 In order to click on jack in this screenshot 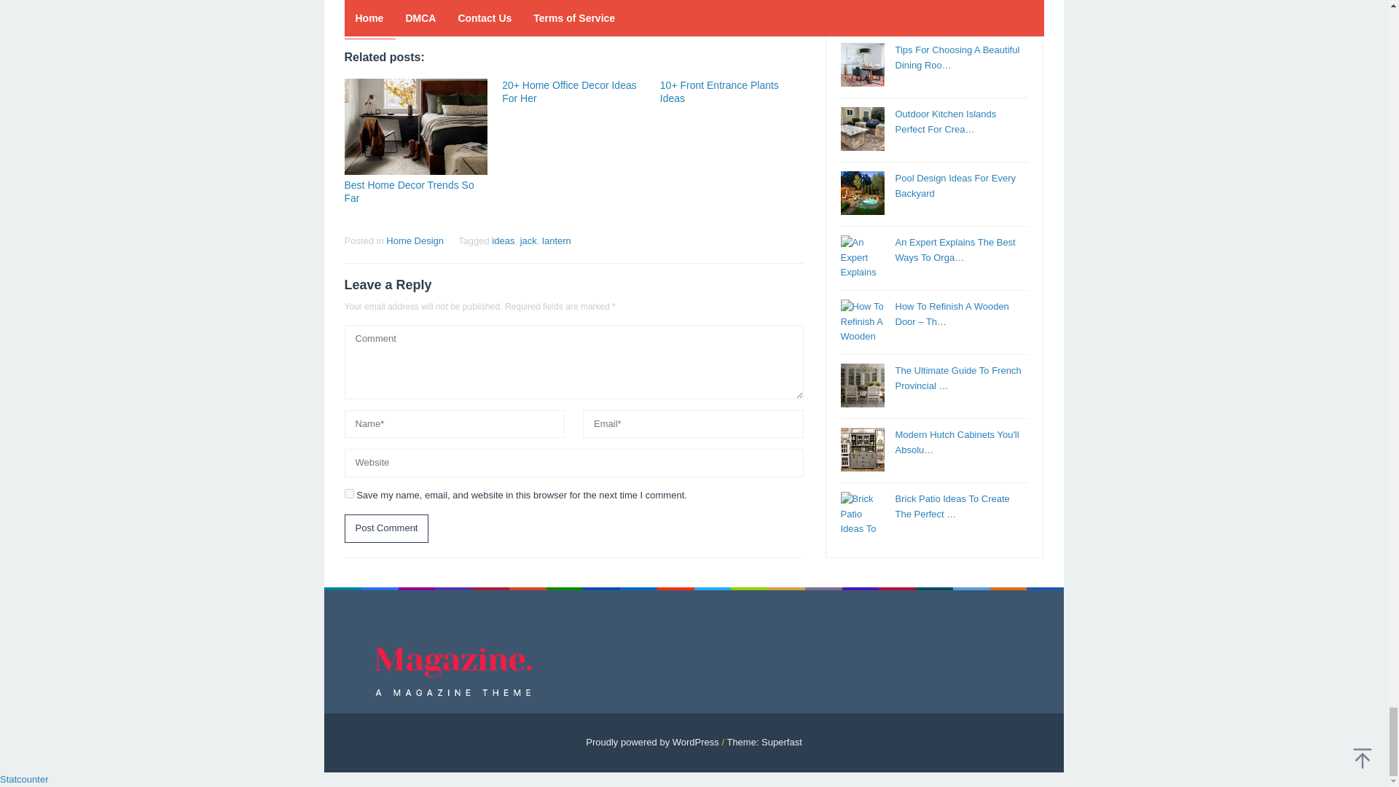, I will do `click(529, 240)`.